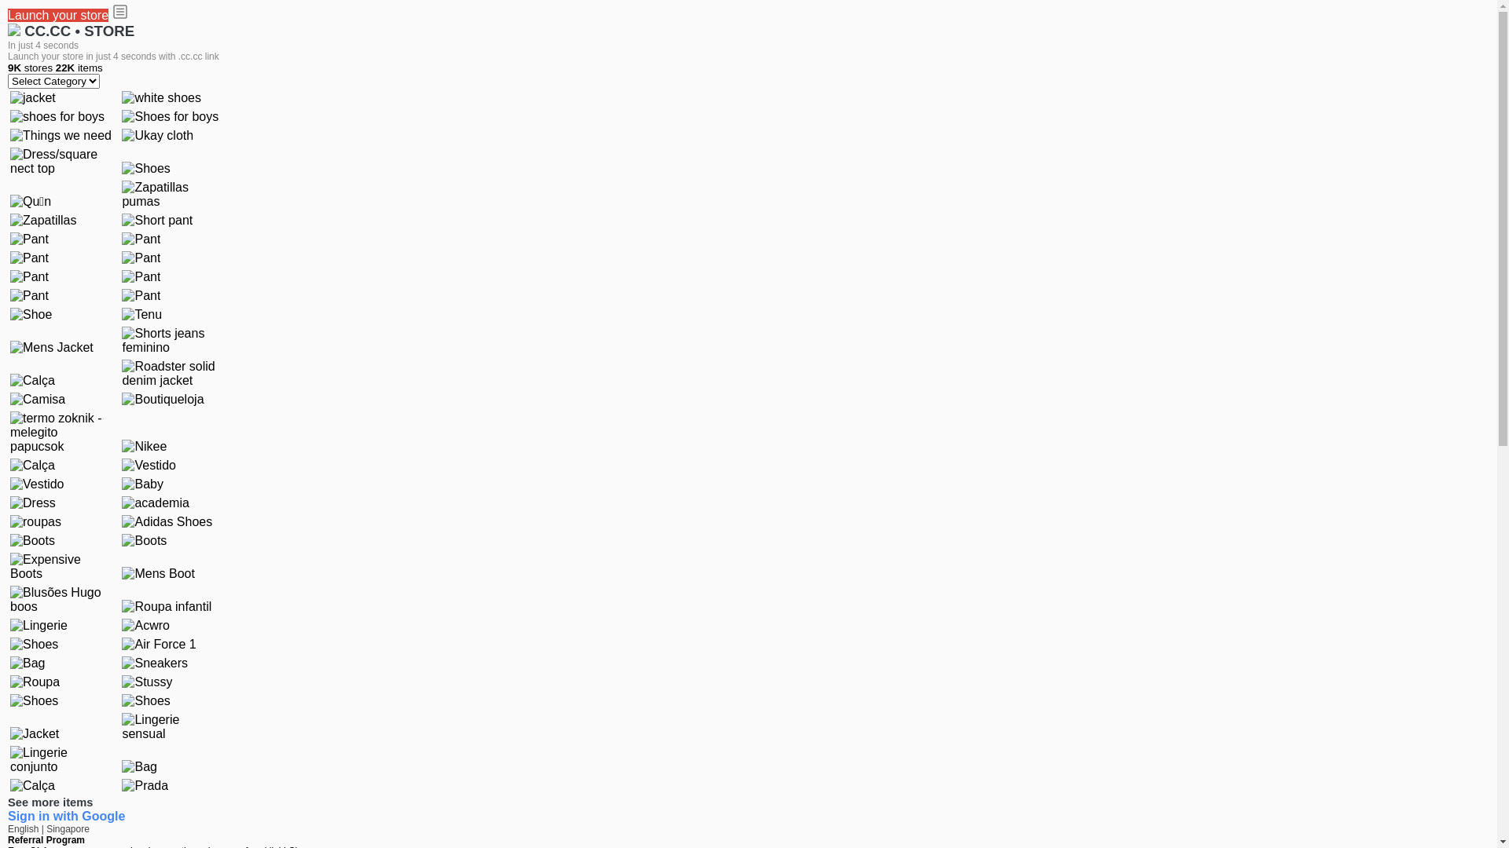  What do you see at coordinates (25, 829) in the screenshot?
I see `English` at bounding box center [25, 829].